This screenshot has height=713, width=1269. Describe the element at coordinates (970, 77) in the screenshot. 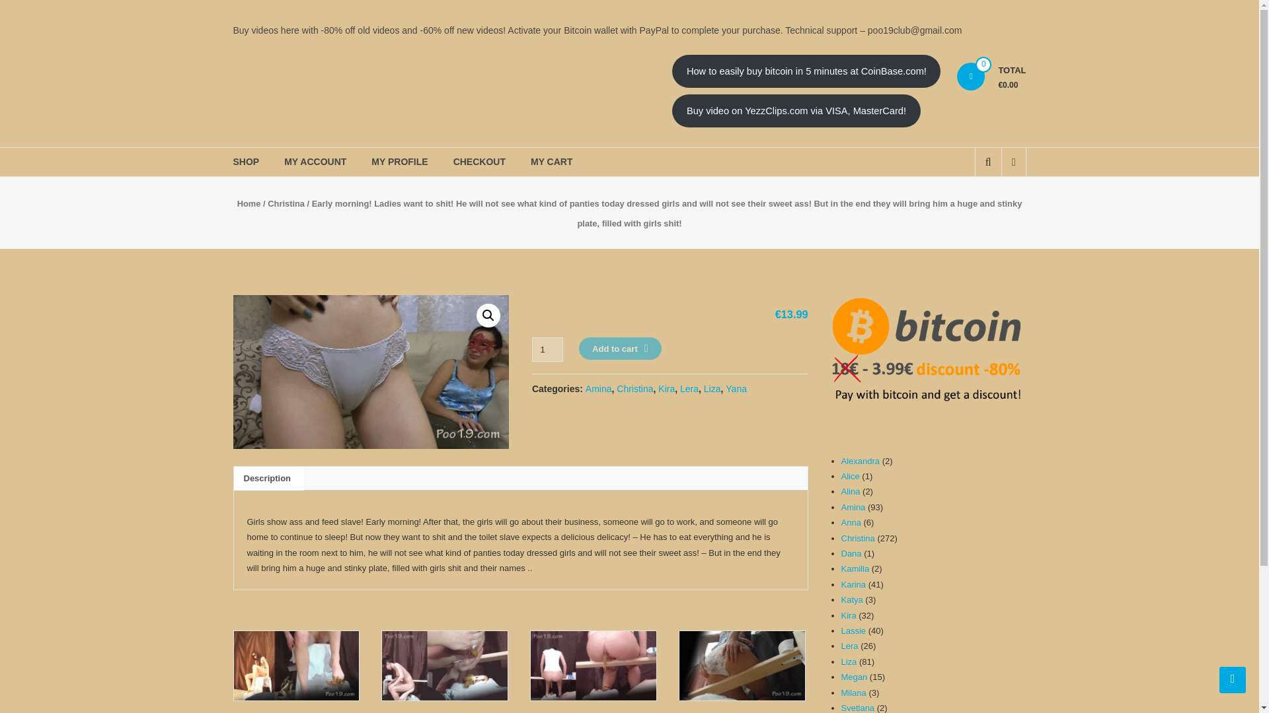

I see `0` at that location.